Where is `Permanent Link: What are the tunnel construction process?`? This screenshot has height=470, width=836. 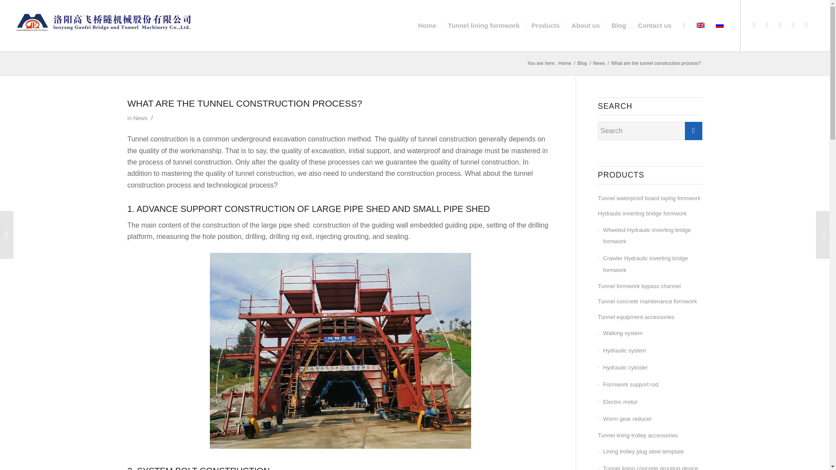
Permanent Link: What are the tunnel construction process? is located at coordinates (244, 103).